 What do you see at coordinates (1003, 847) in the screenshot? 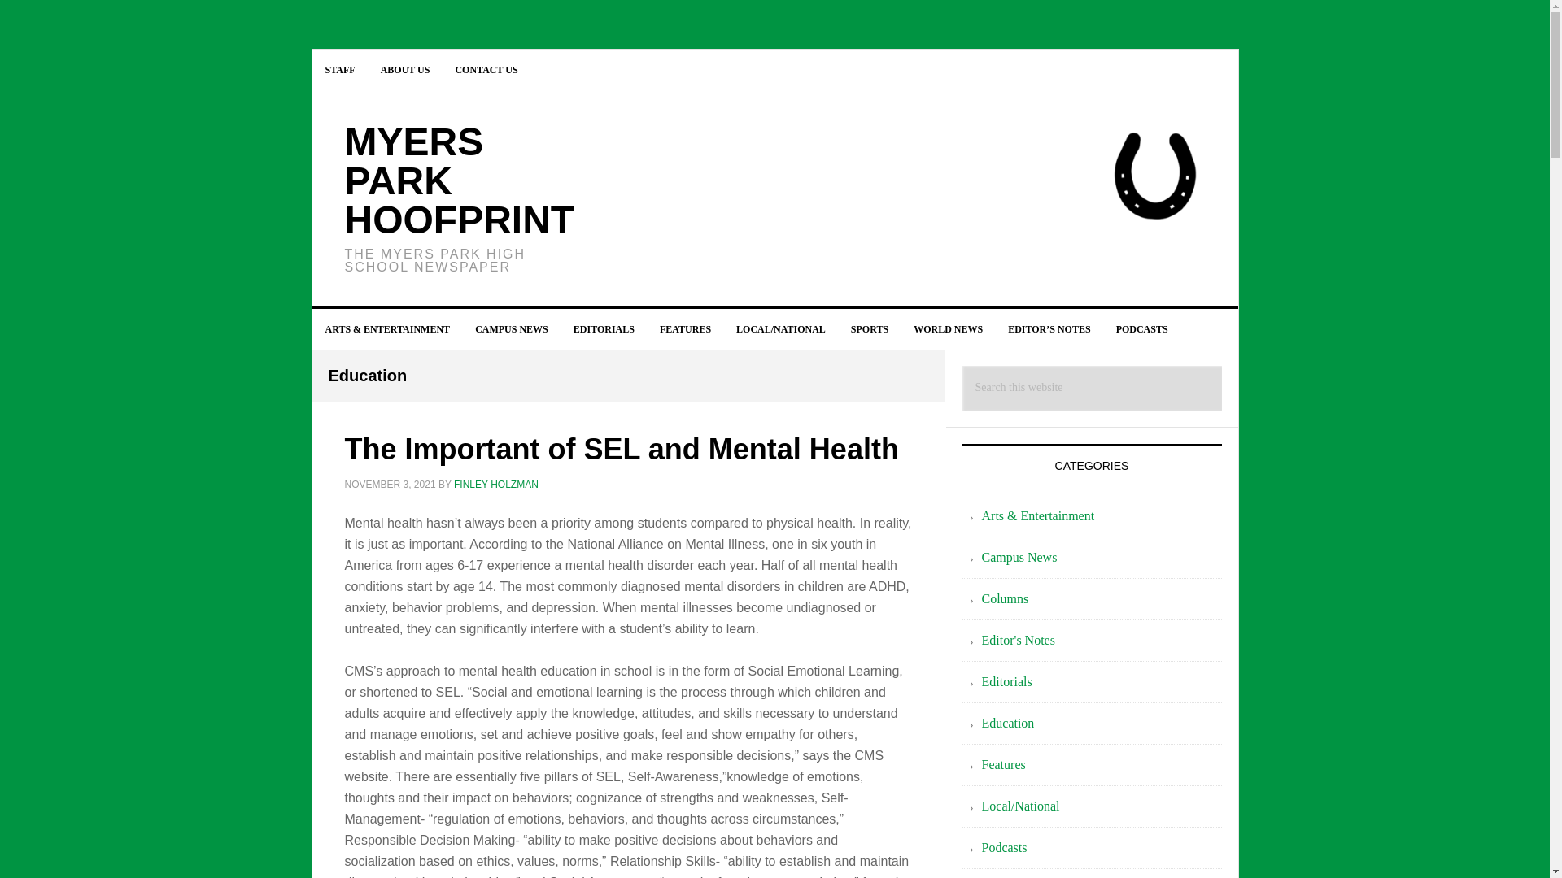
I see `Podcasts` at bounding box center [1003, 847].